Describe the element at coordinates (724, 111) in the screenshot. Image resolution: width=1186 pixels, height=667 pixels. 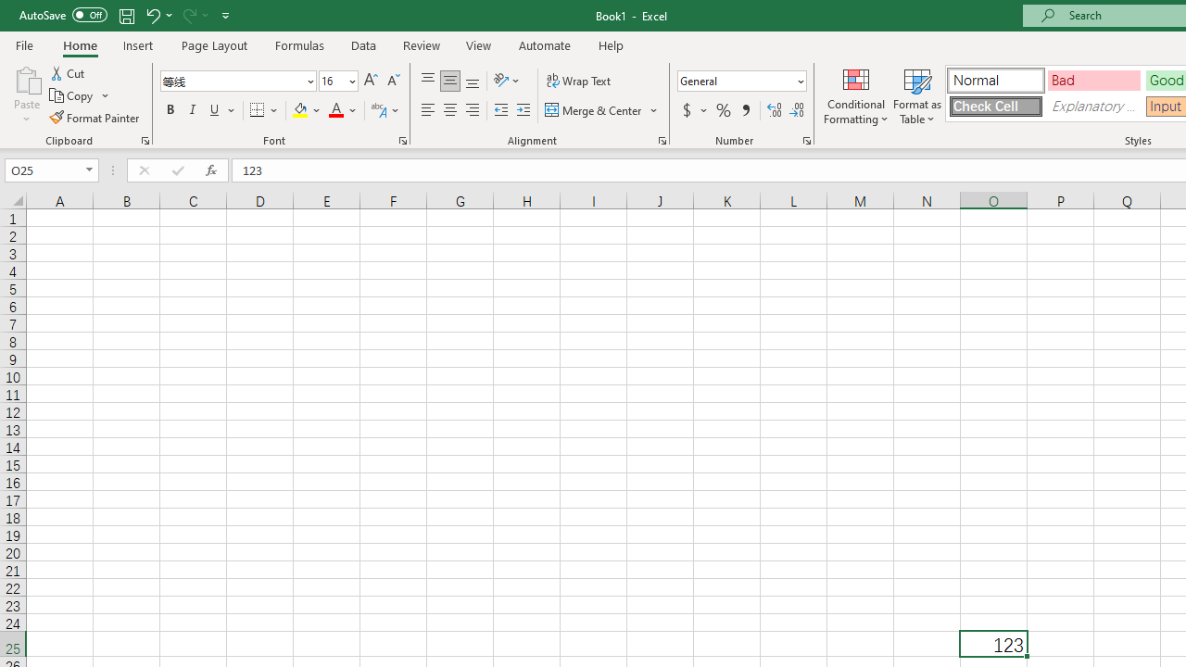
I see `Percent Style` at that location.